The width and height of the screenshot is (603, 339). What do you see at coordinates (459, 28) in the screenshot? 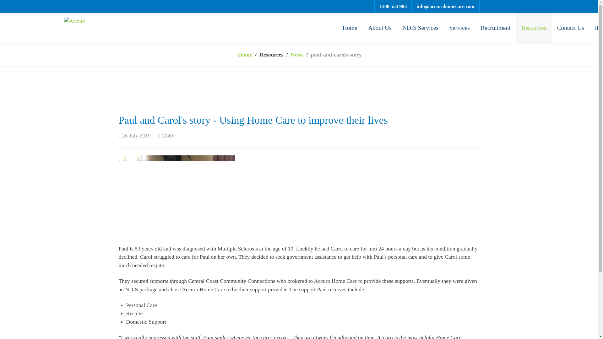
I see `Services` at bounding box center [459, 28].